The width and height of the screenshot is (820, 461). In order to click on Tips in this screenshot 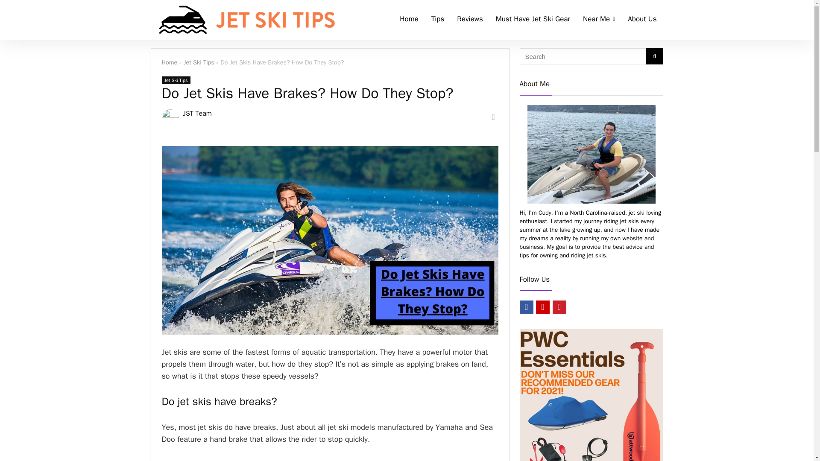, I will do `click(438, 20)`.